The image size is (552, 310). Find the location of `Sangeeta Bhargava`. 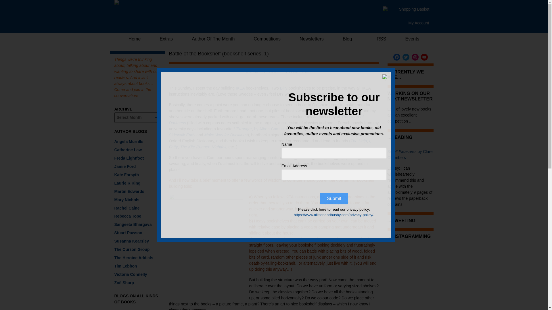

Sangeeta Bhargava is located at coordinates (133, 224).